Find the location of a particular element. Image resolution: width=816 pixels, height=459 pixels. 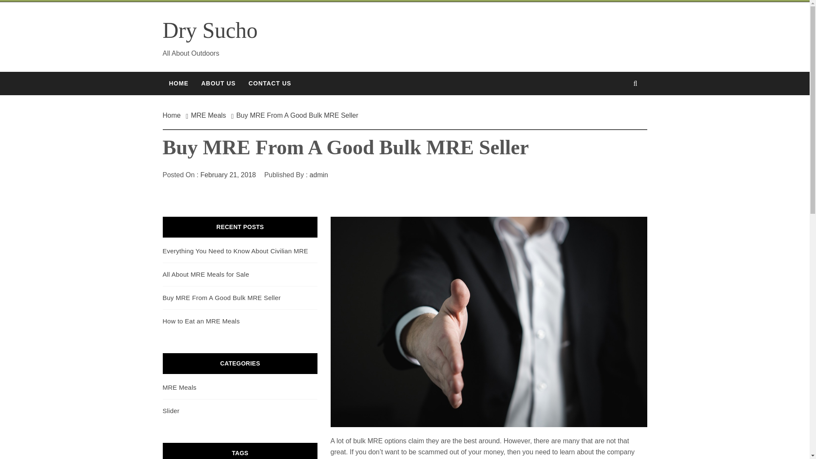

ABOUT US is located at coordinates (218, 83).